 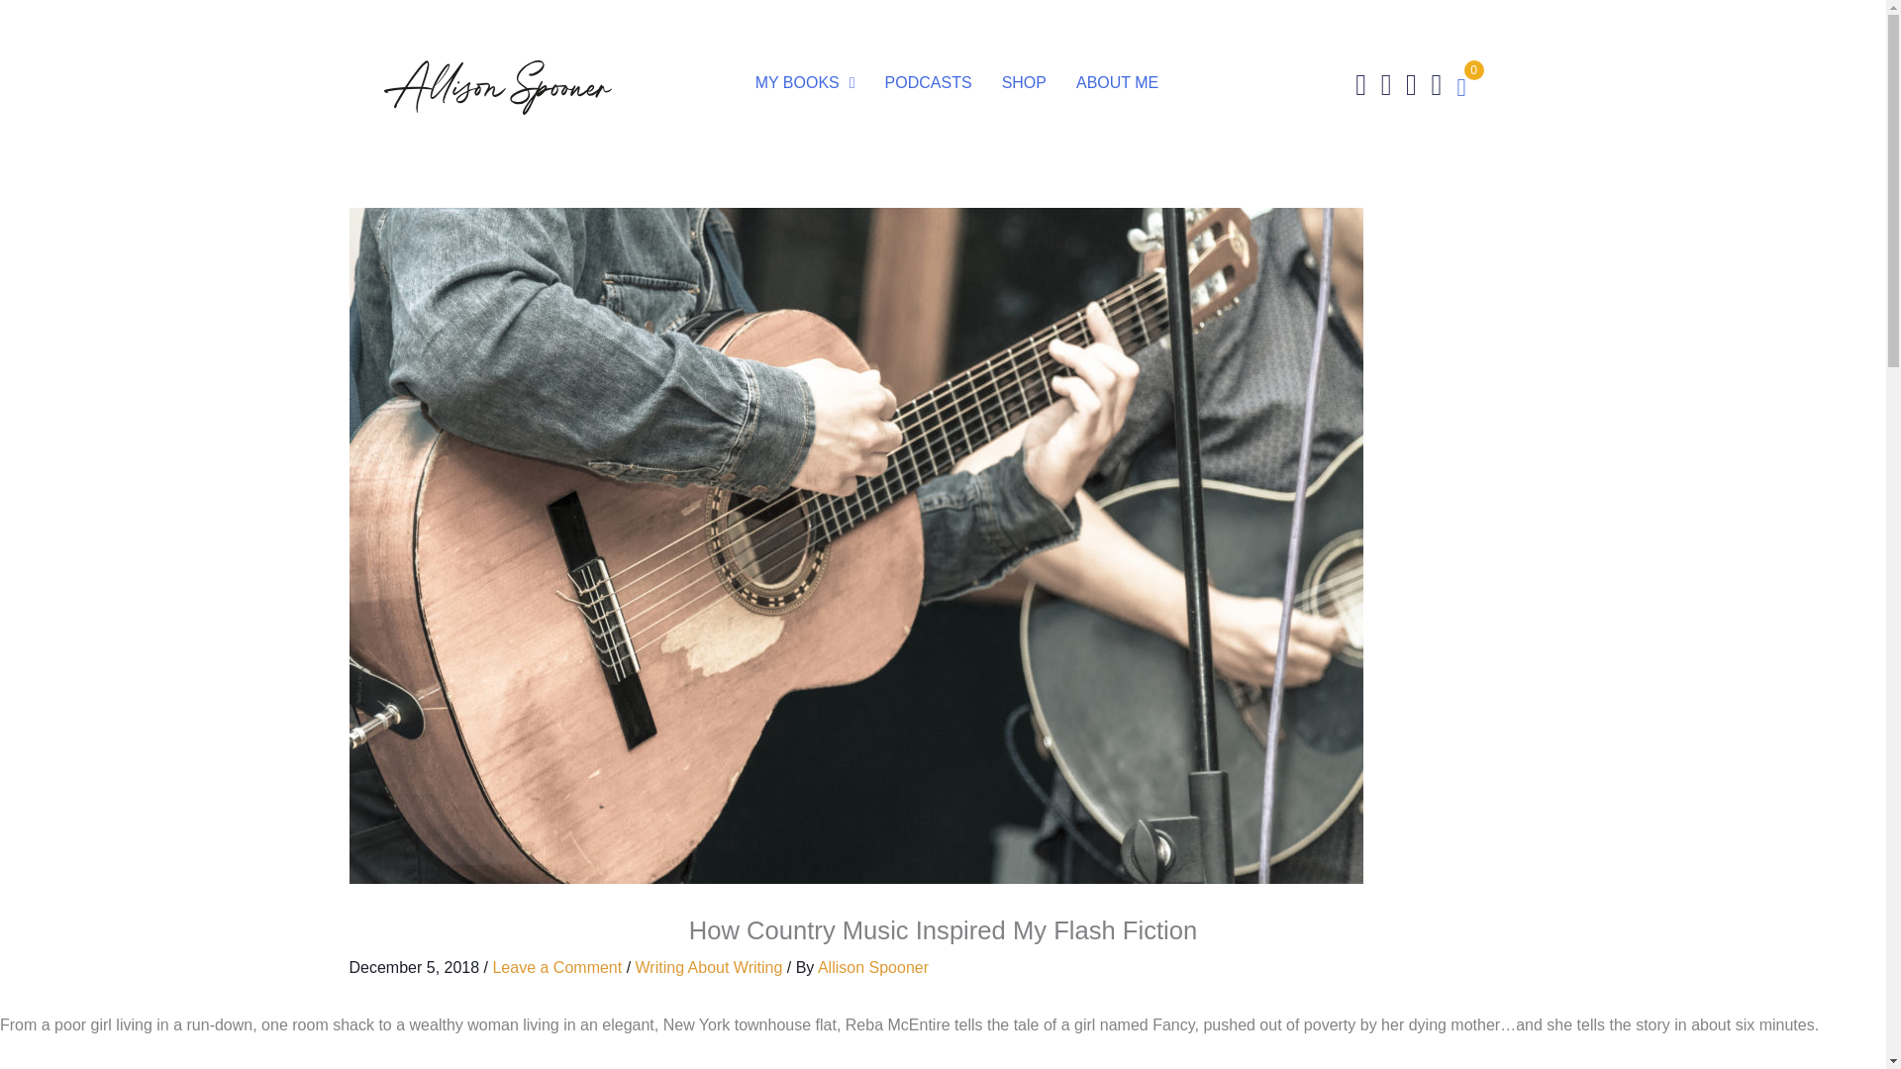 What do you see at coordinates (804, 82) in the screenshot?
I see `MY BOOKS` at bounding box center [804, 82].